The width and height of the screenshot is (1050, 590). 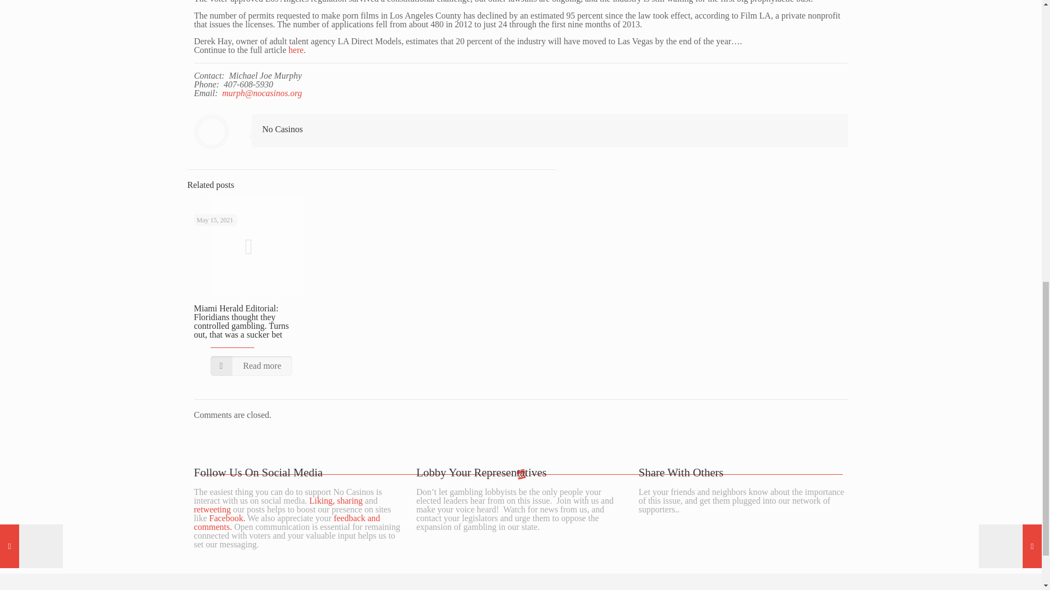 What do you see at coordinates (287, 522) in the screenshot?
I see `feedback and comments.` at bounding box center [287, 522].